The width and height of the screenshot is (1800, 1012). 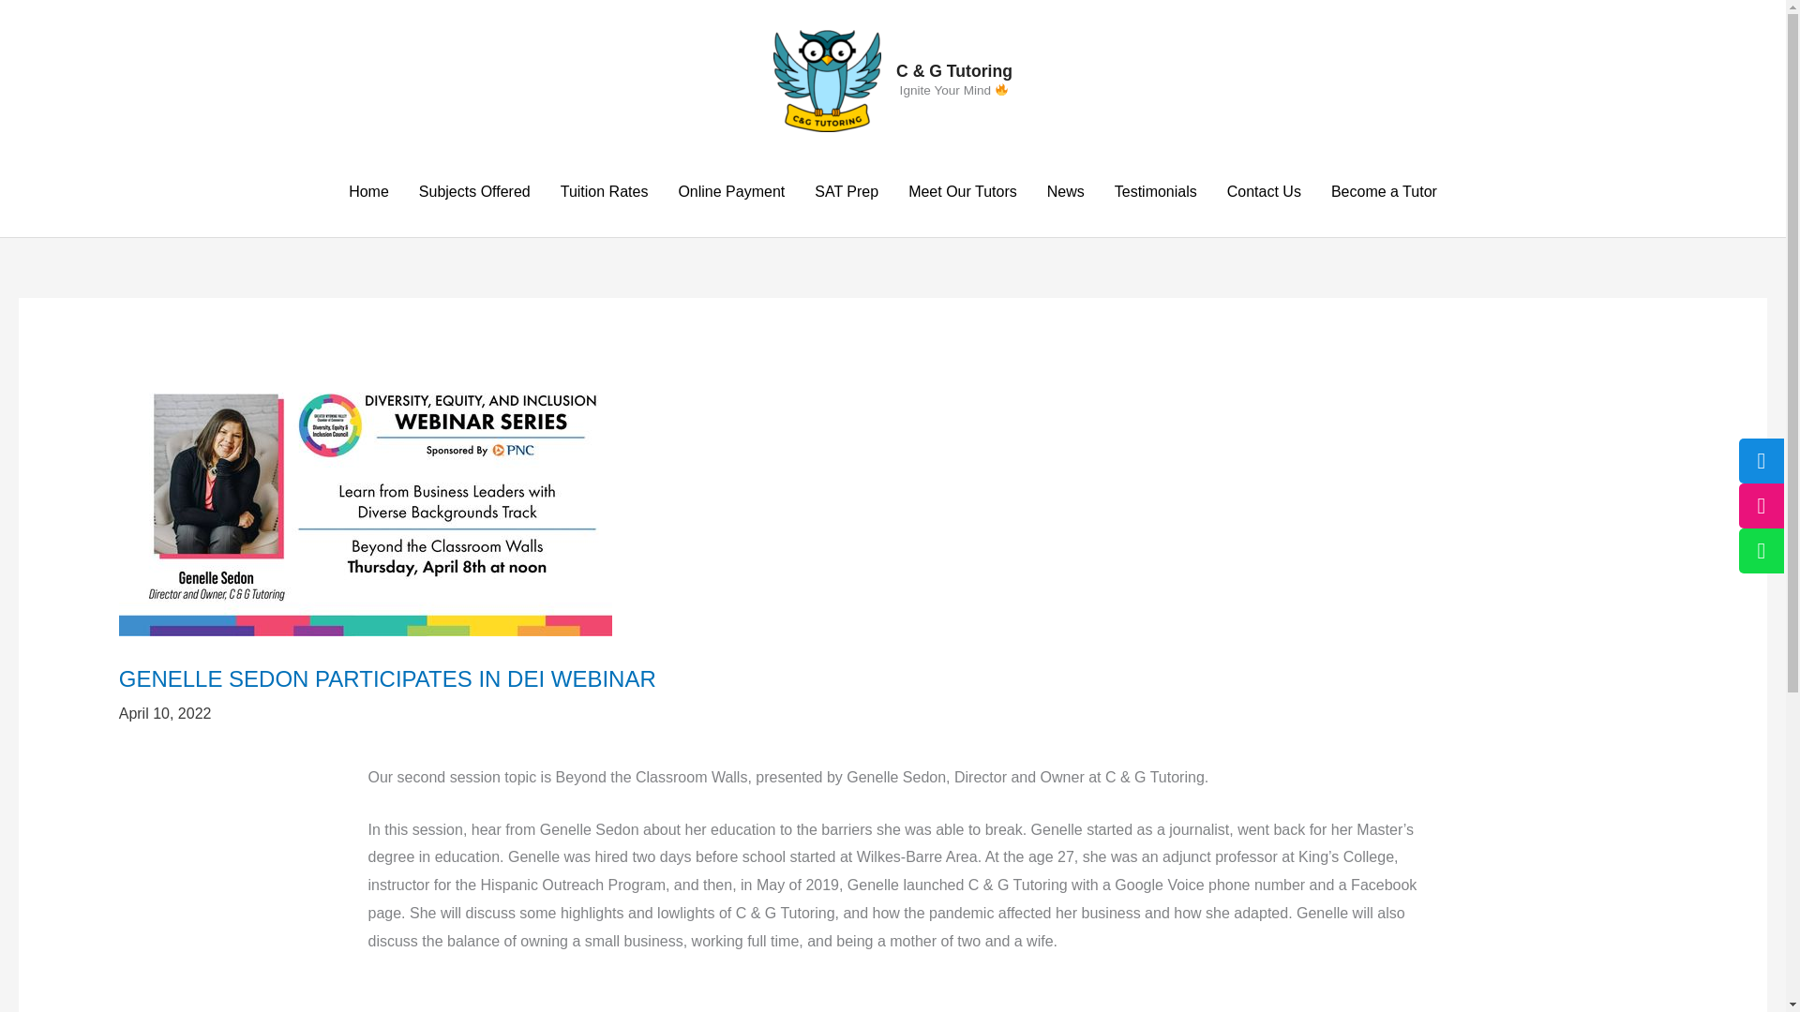 I want to click on Meet Our Tutors, so click(x=962, y=191).